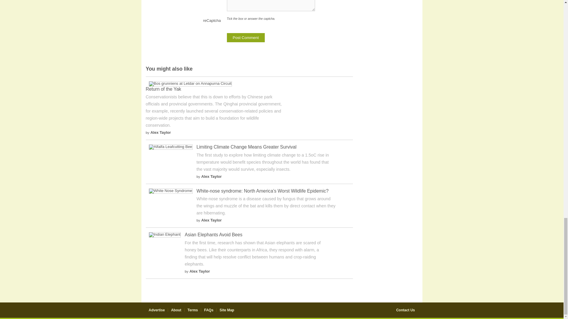  What do you see at coordinates (209, 310) in the screenshot?
I see `FAQs` at bounding box center [209, 310].